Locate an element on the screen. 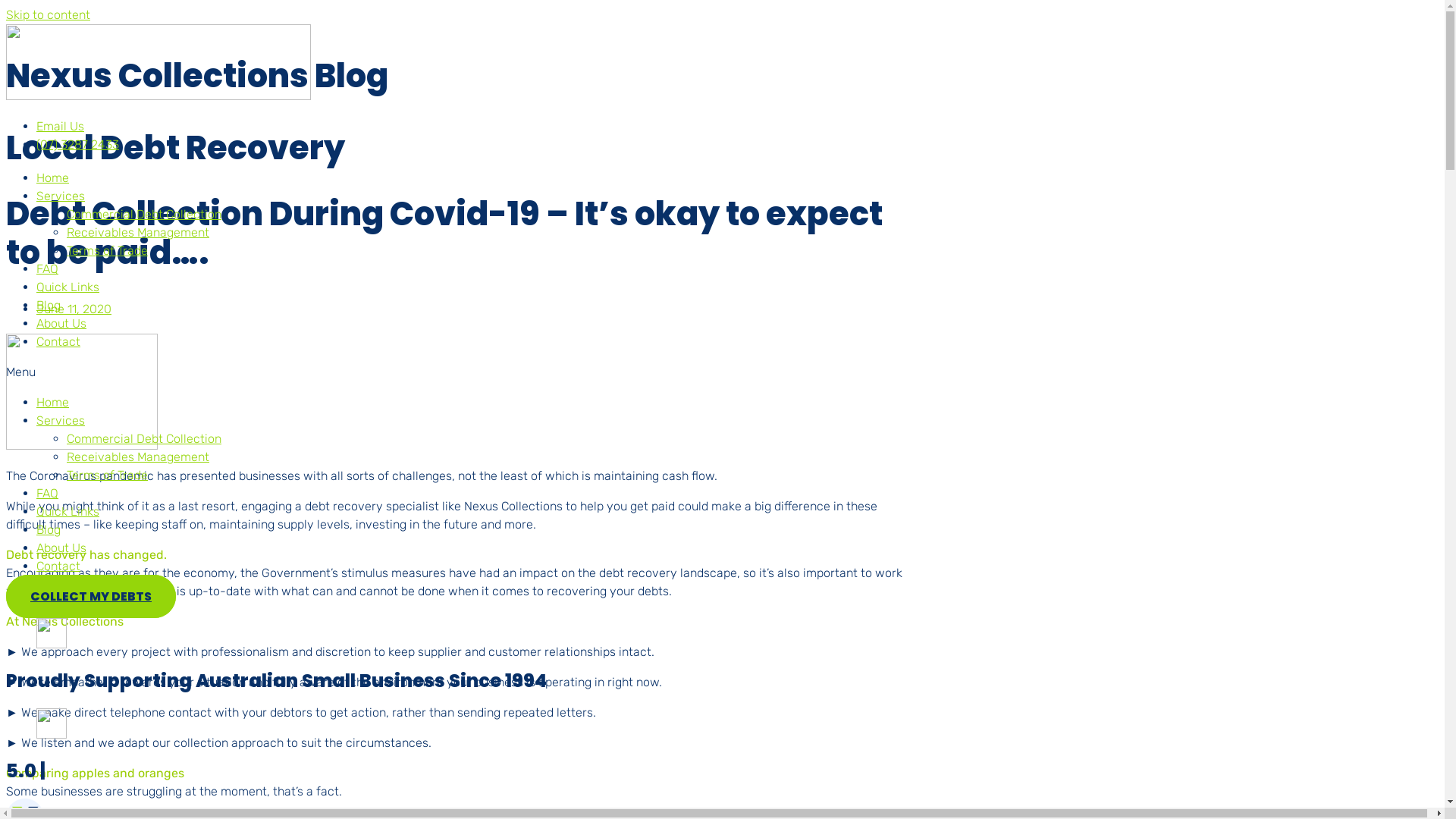 This screenshot has height=819, width=1456. Home is located at coordinates (53, 402).